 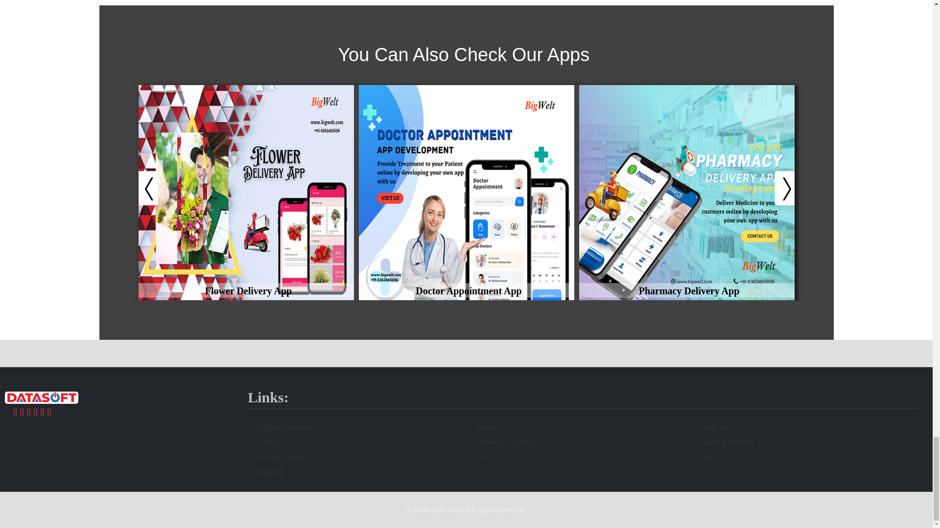 I want to click on pharmacy app development company, so click(x=686, y=193).